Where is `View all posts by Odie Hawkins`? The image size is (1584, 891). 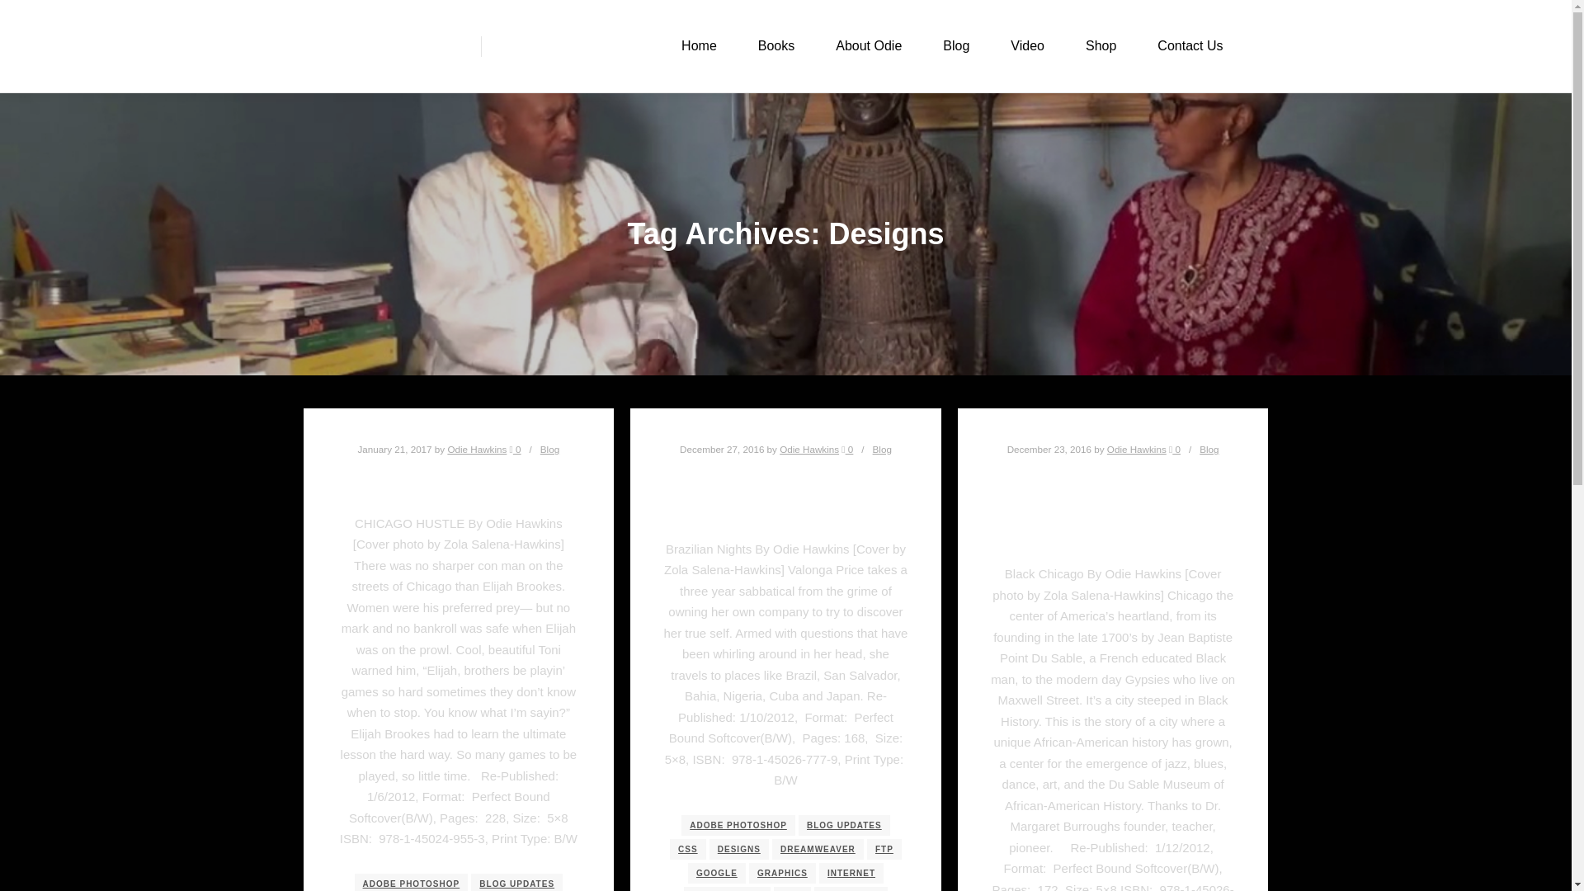
View all posts by Odie Hawkins is located at coordinates (808, 449).